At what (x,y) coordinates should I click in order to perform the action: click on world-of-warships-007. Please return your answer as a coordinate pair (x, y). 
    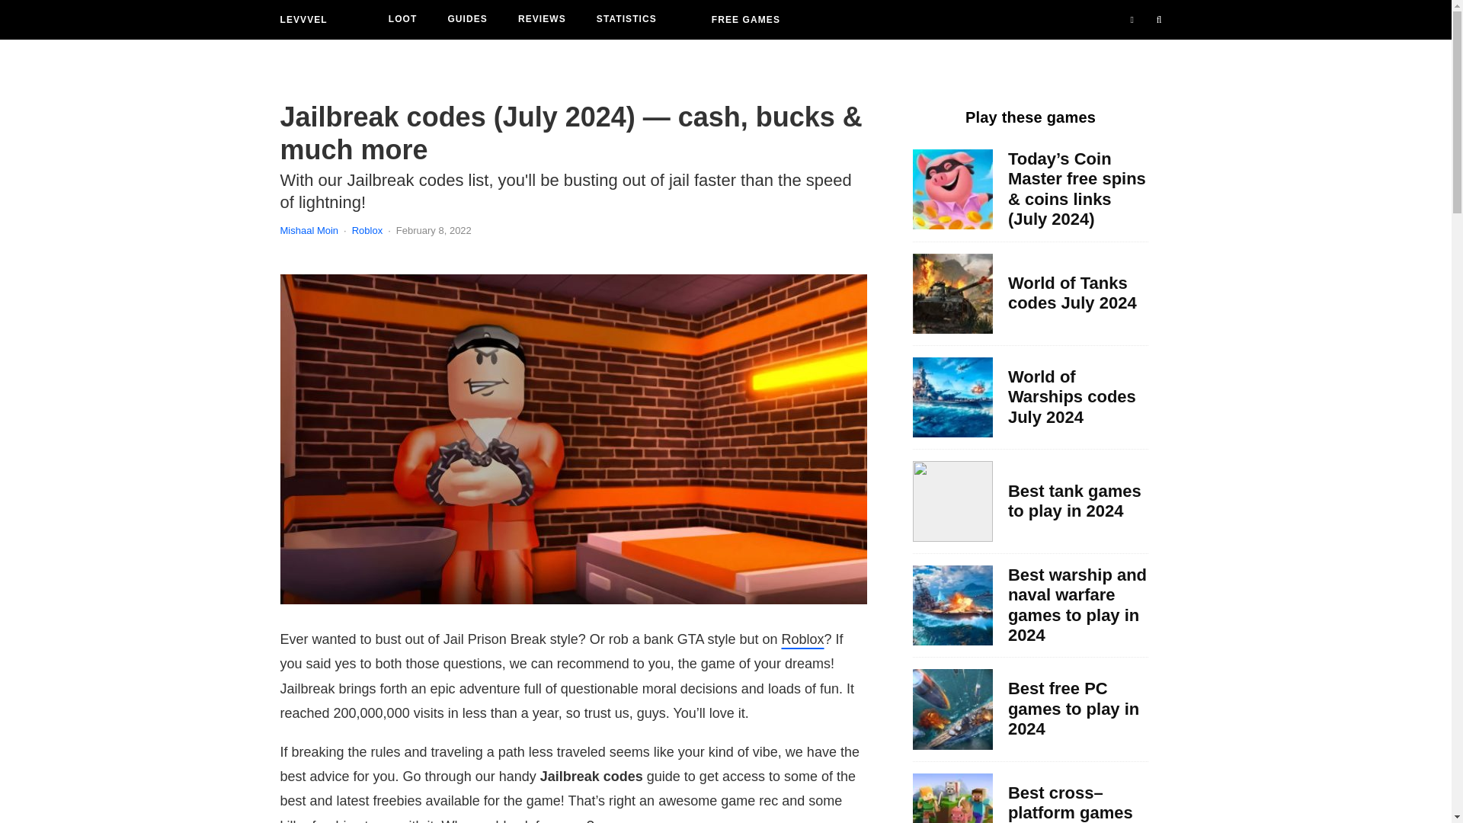
    Looking at the image, I should click on (952, 605).